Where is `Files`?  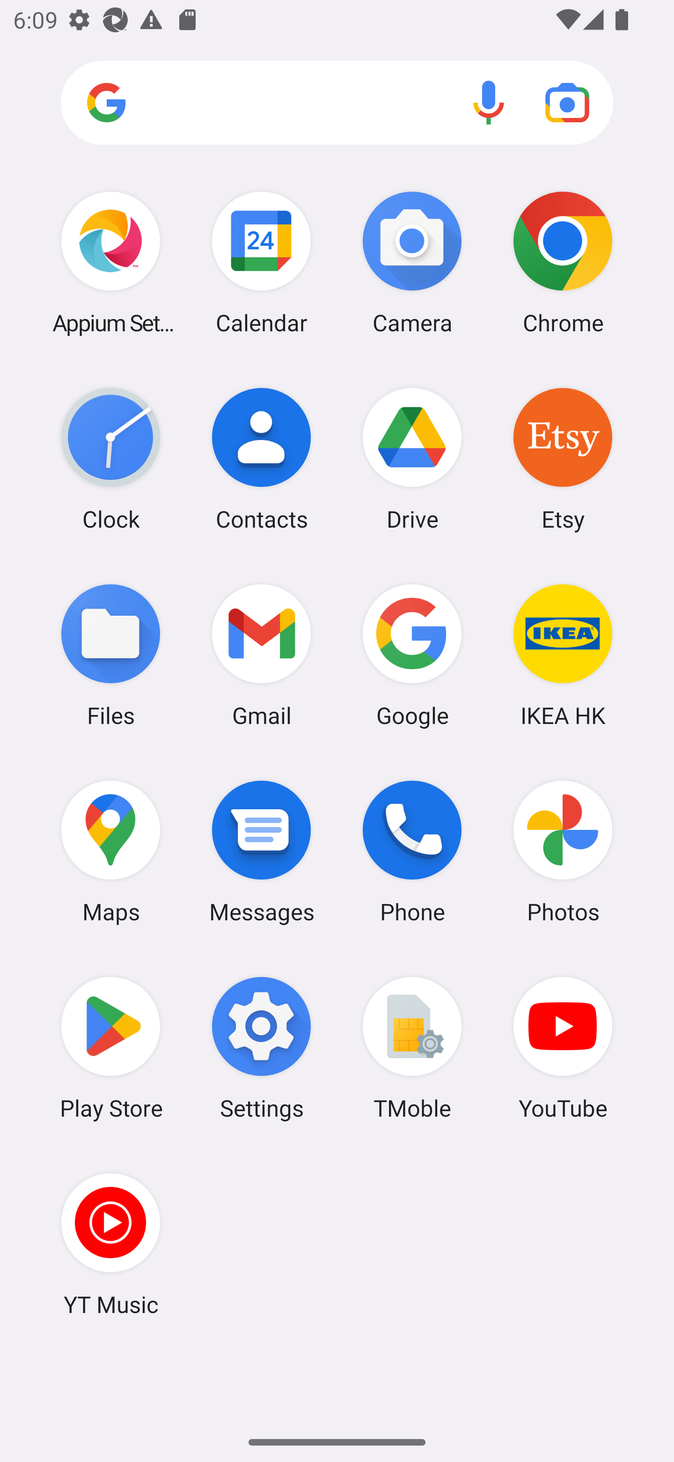 Files is located at coordinates (110, 655).